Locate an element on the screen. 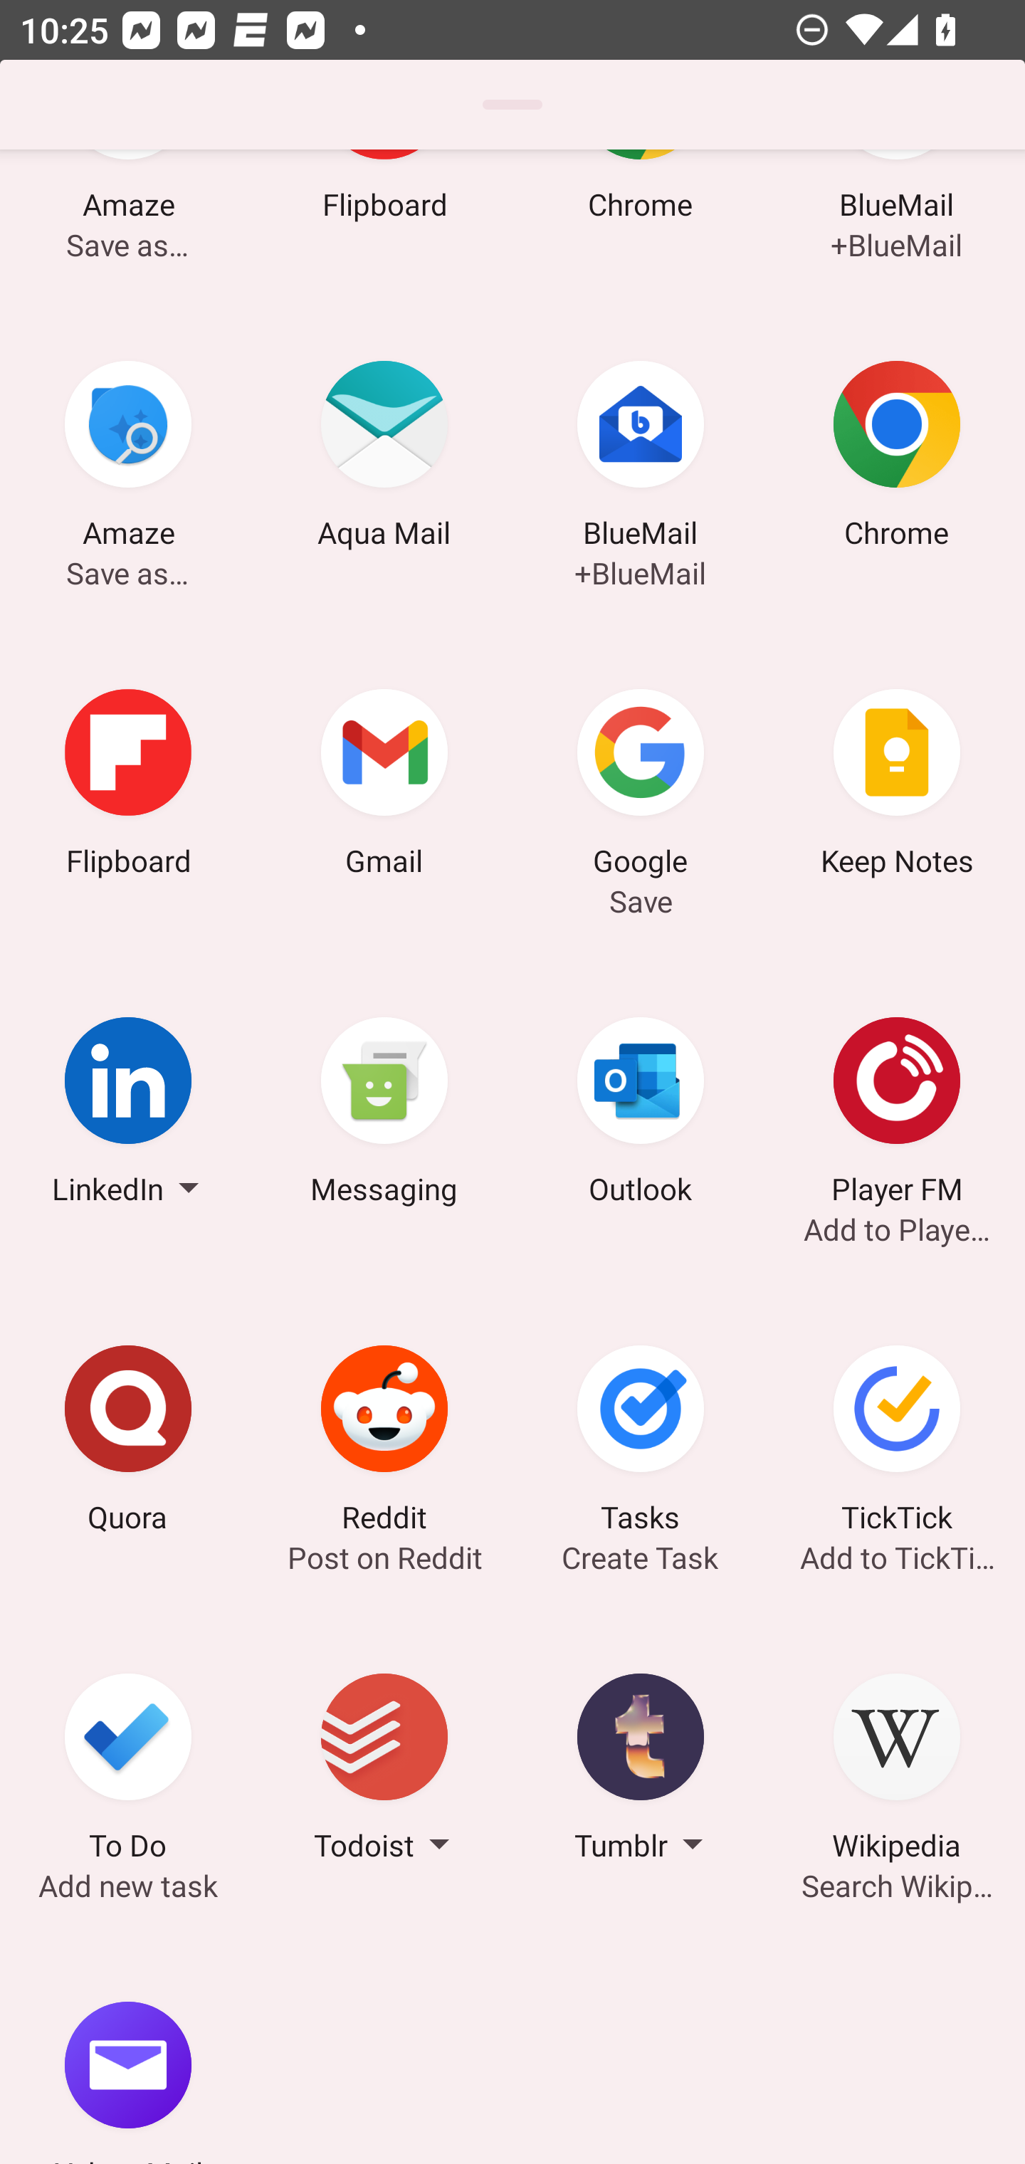 This screenshot has width=1025, height=2164. Reddit Post on Reddit is located at coordinates (384, 1443).